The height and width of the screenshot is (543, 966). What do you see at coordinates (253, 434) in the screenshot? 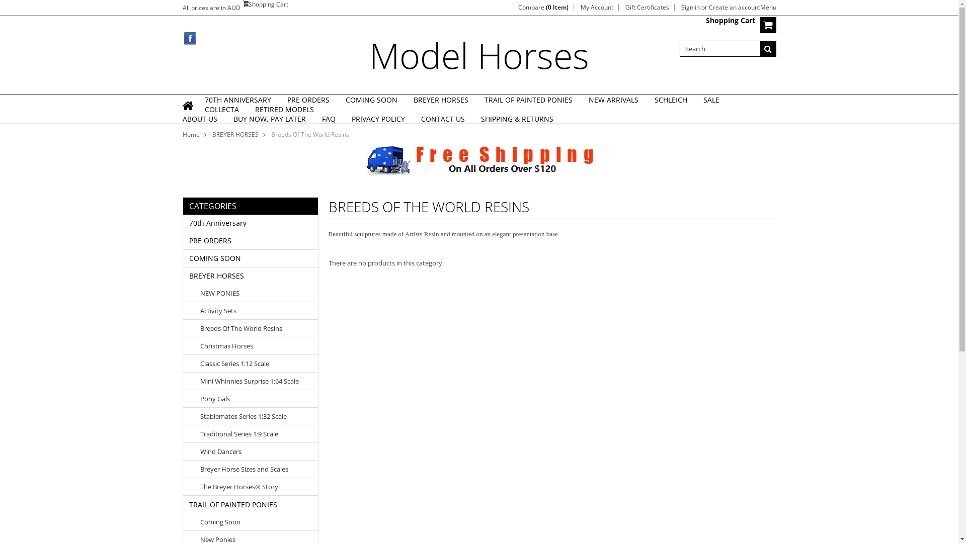
I see `Traditional Series 1:9 Scale` at bounding box center [253, 434].